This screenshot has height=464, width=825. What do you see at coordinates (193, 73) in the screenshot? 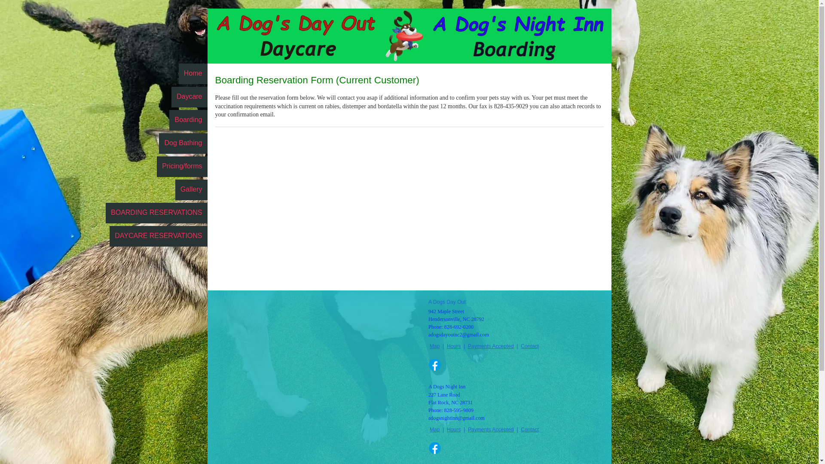
I see `Home` at bounding box center [193, 73].